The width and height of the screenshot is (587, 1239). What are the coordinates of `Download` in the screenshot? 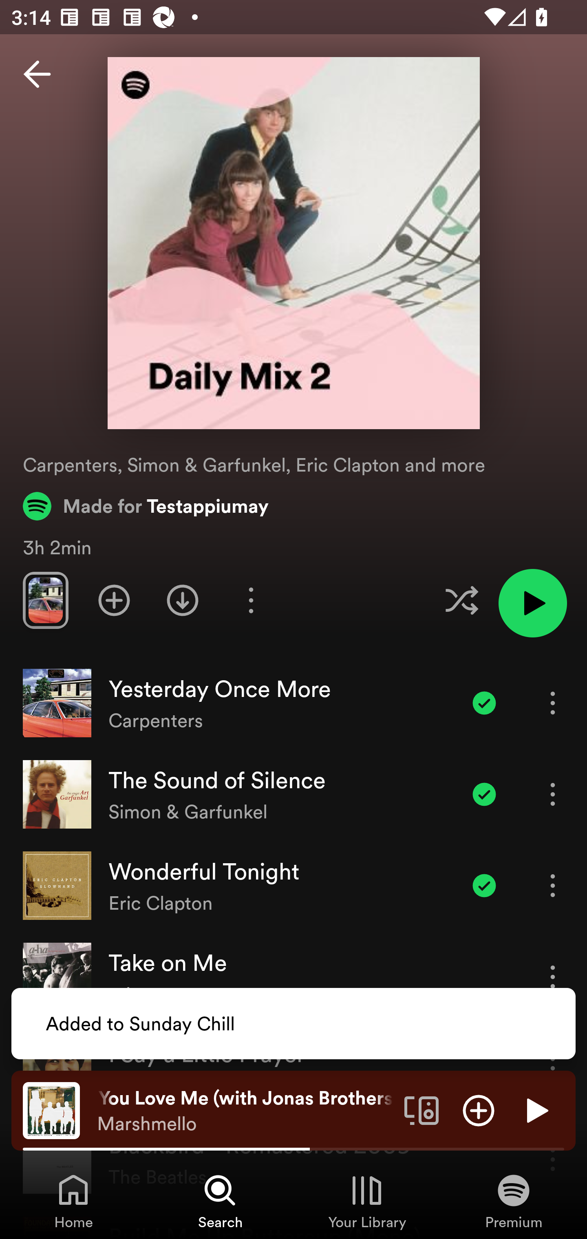 It's located at (183, 600).